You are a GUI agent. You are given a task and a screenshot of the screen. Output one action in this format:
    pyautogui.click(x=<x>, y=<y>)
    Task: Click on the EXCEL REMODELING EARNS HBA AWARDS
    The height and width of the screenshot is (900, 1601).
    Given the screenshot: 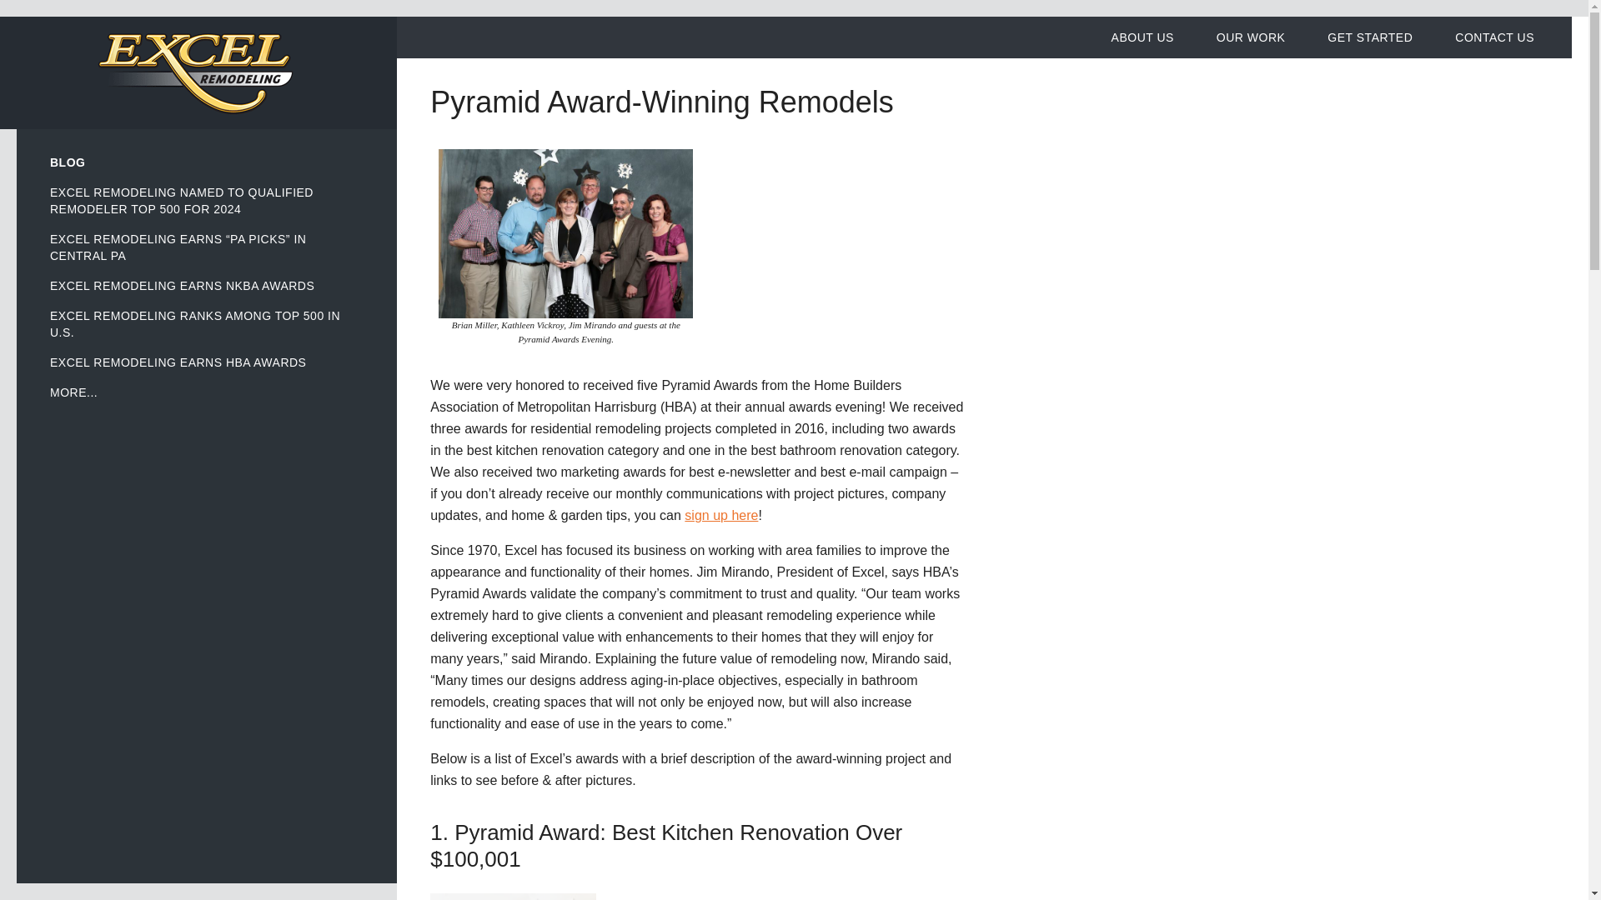 What is the action you would take?
    pyautogui.click(x=207, y=362)
    